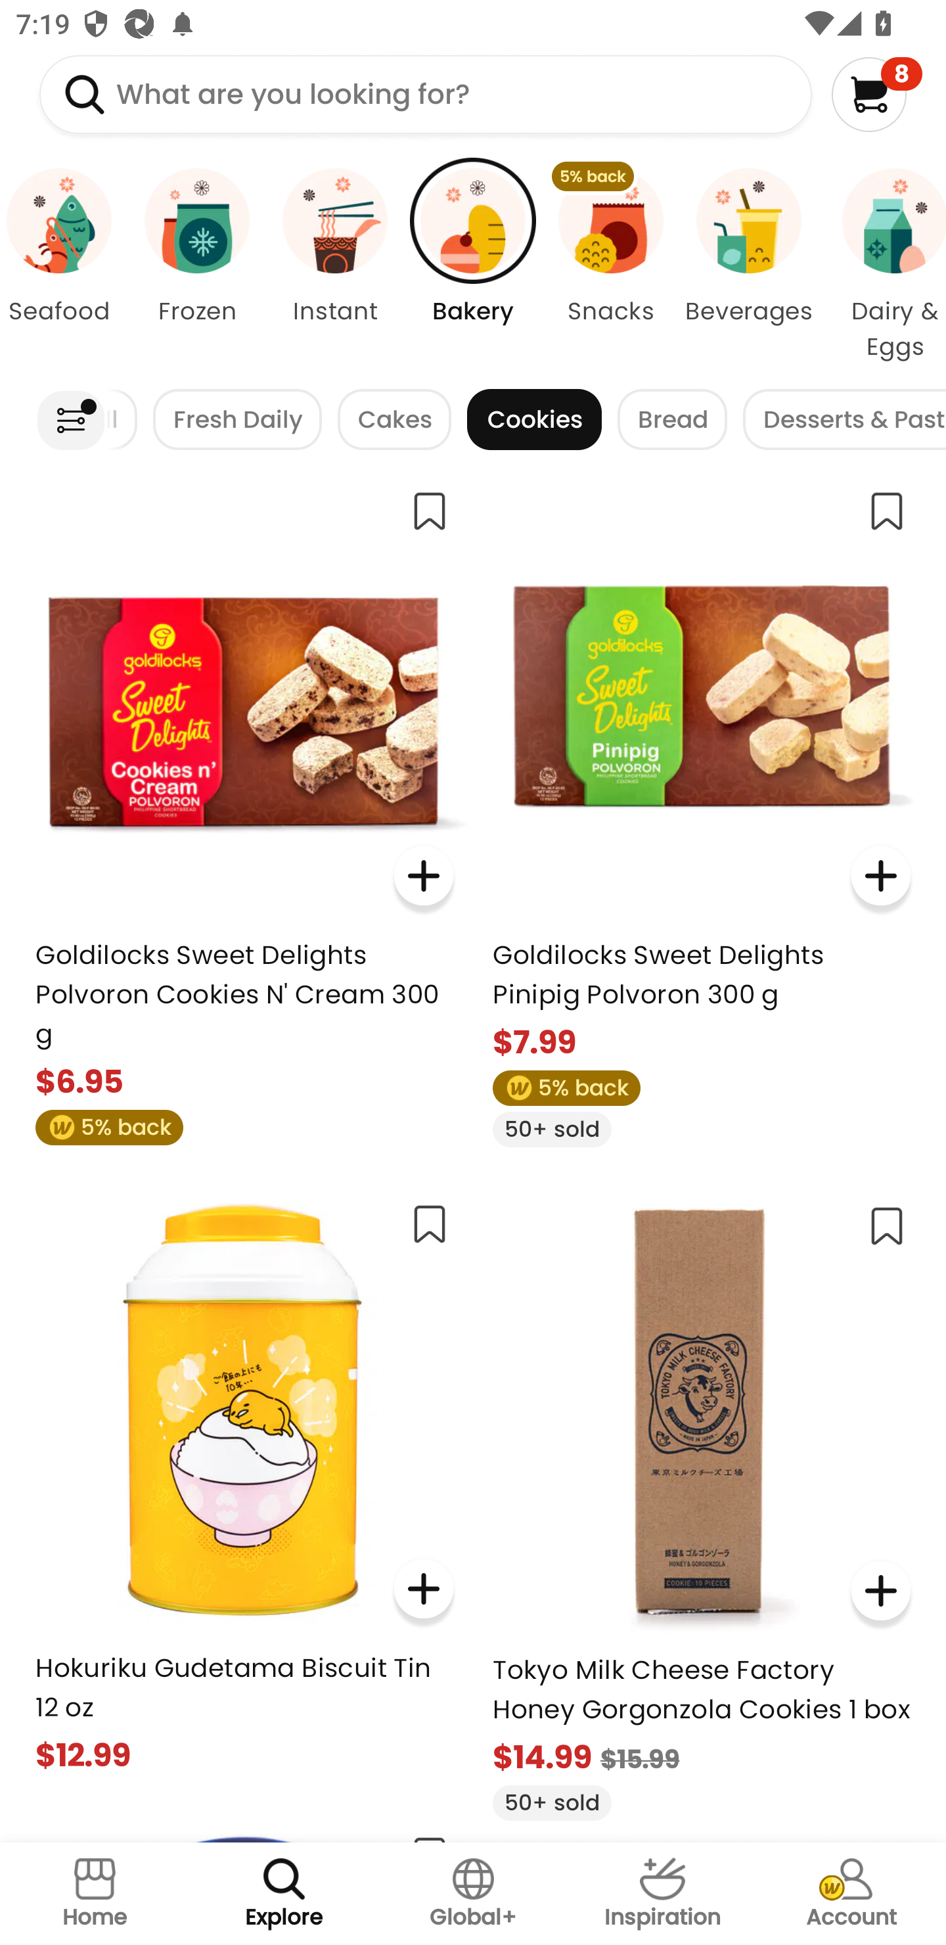 Image resolution: width=946 pixels, height=1945 pixels. What do you see at coordinates (237, 419) in the screenshot?
I see `Fresh Daily` at bounding box center [237, 419].